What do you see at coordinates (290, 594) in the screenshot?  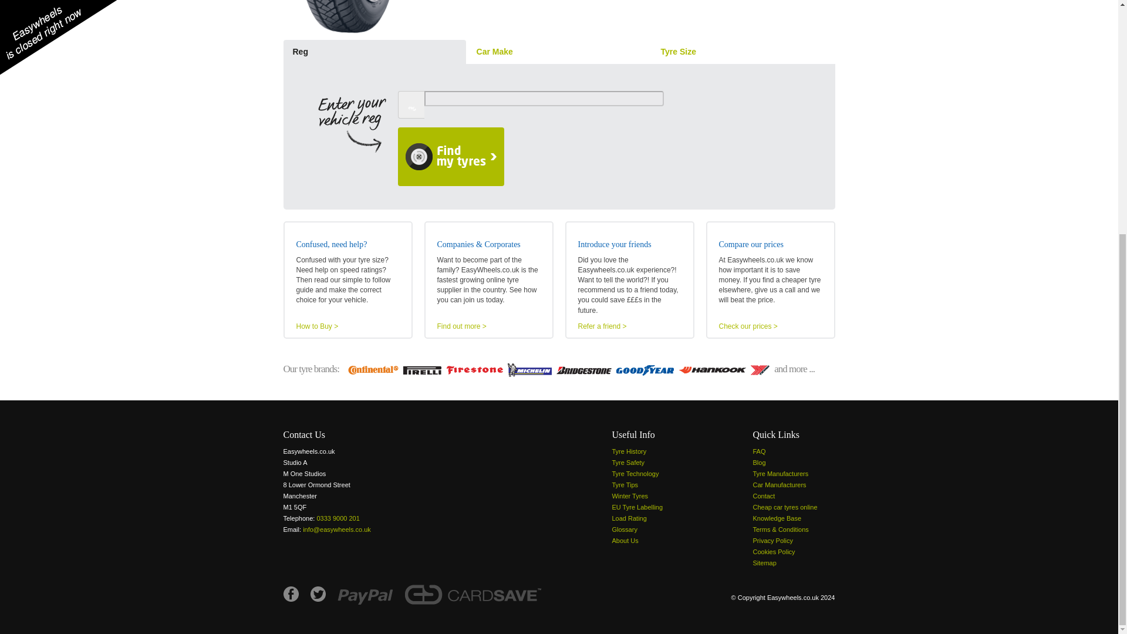 I see `Find us on Facebook` at bounding box center [290, 594].